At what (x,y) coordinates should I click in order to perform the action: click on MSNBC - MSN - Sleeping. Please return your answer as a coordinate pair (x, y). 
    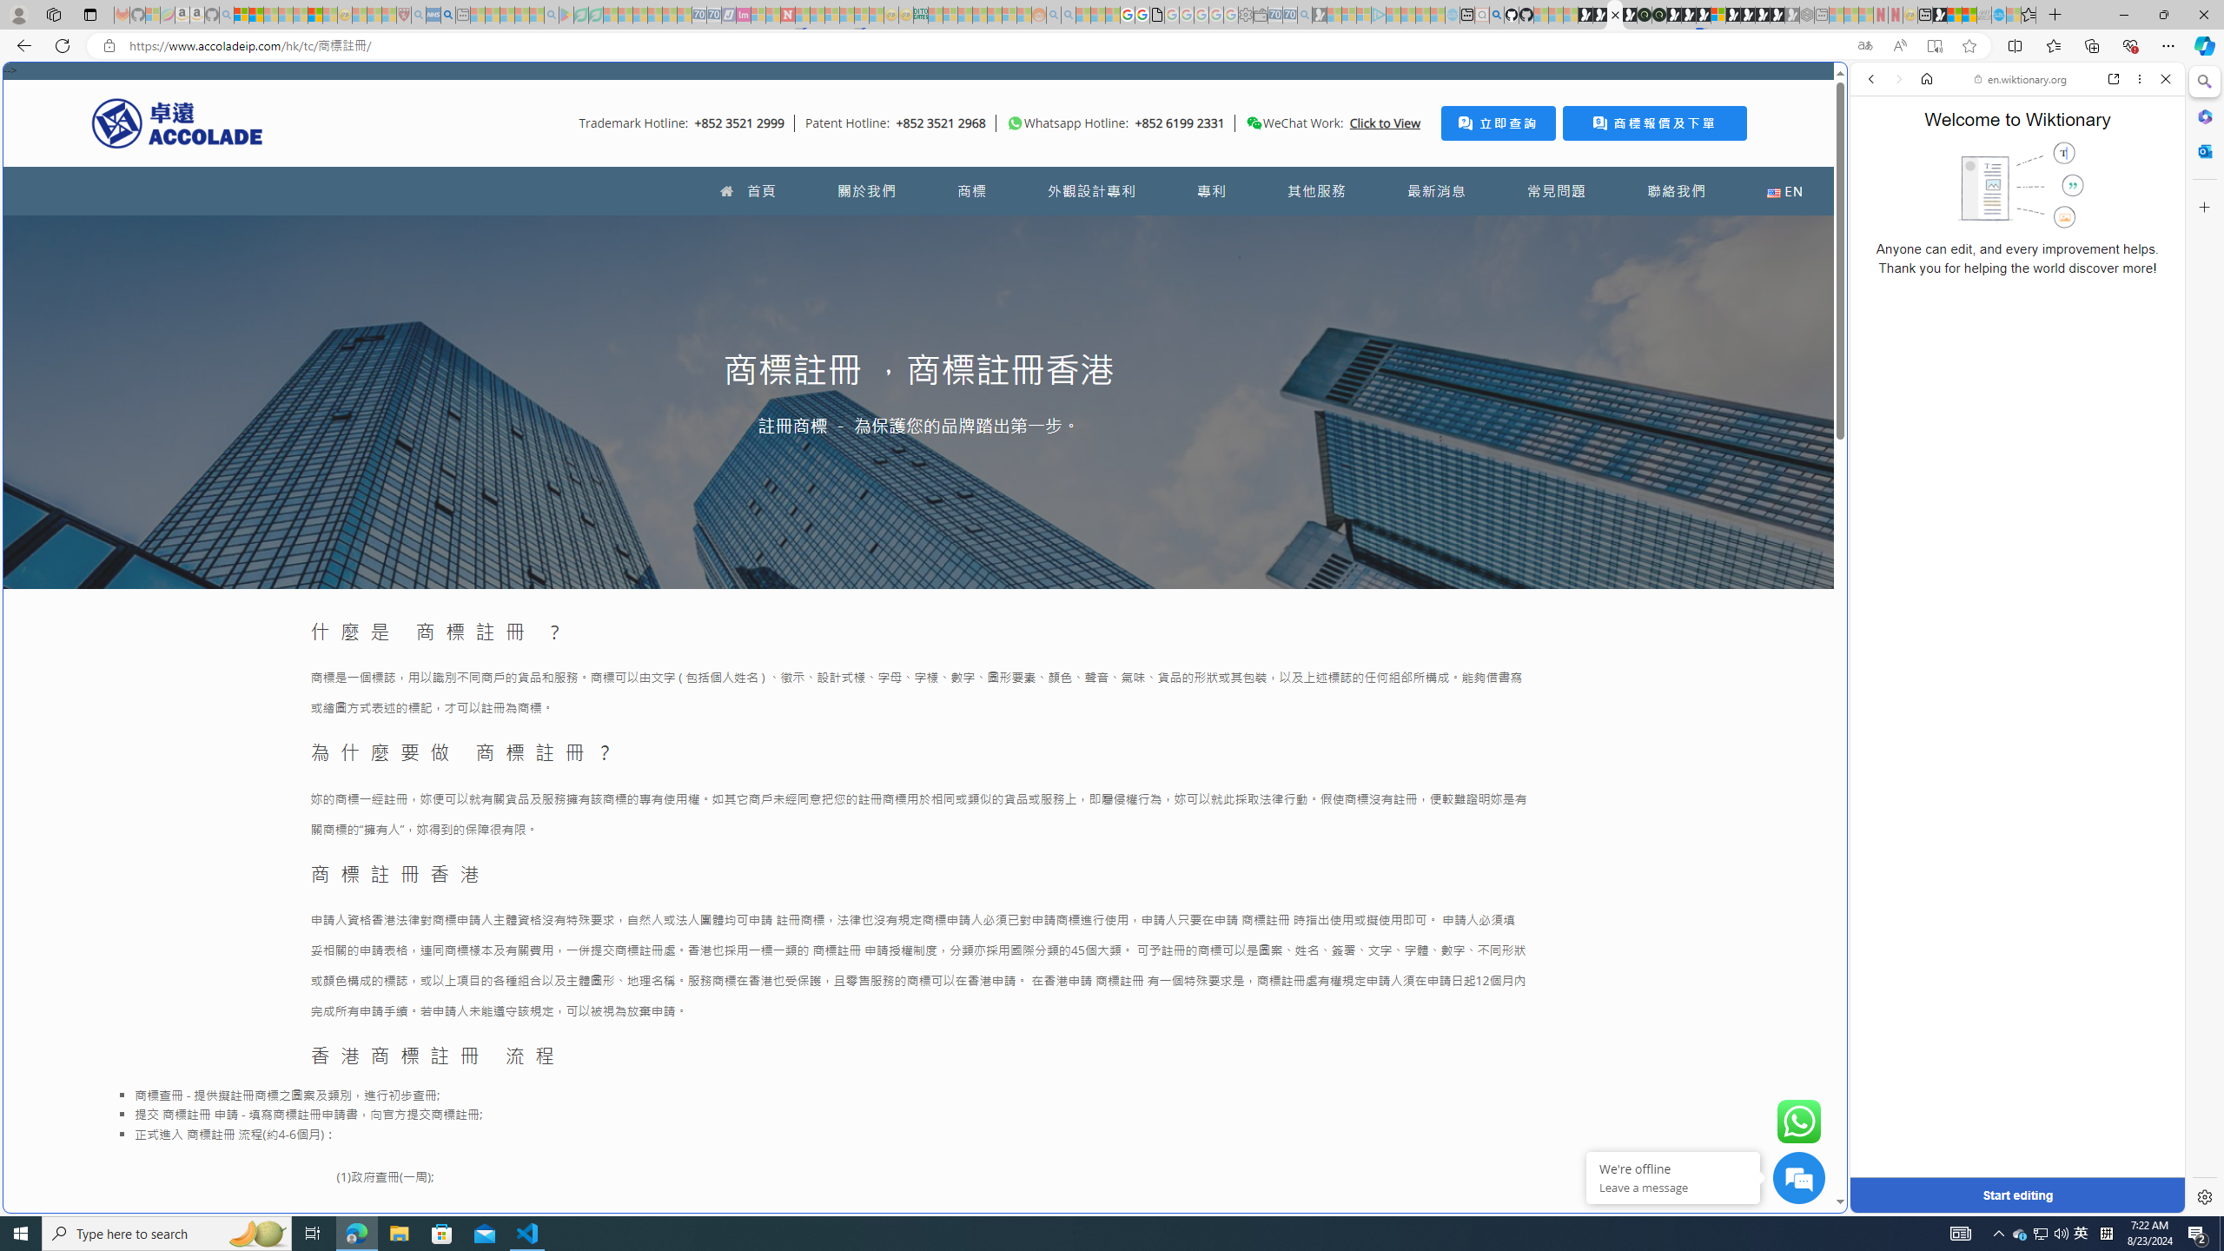
    Looking at the image, I should click on (935, 15).